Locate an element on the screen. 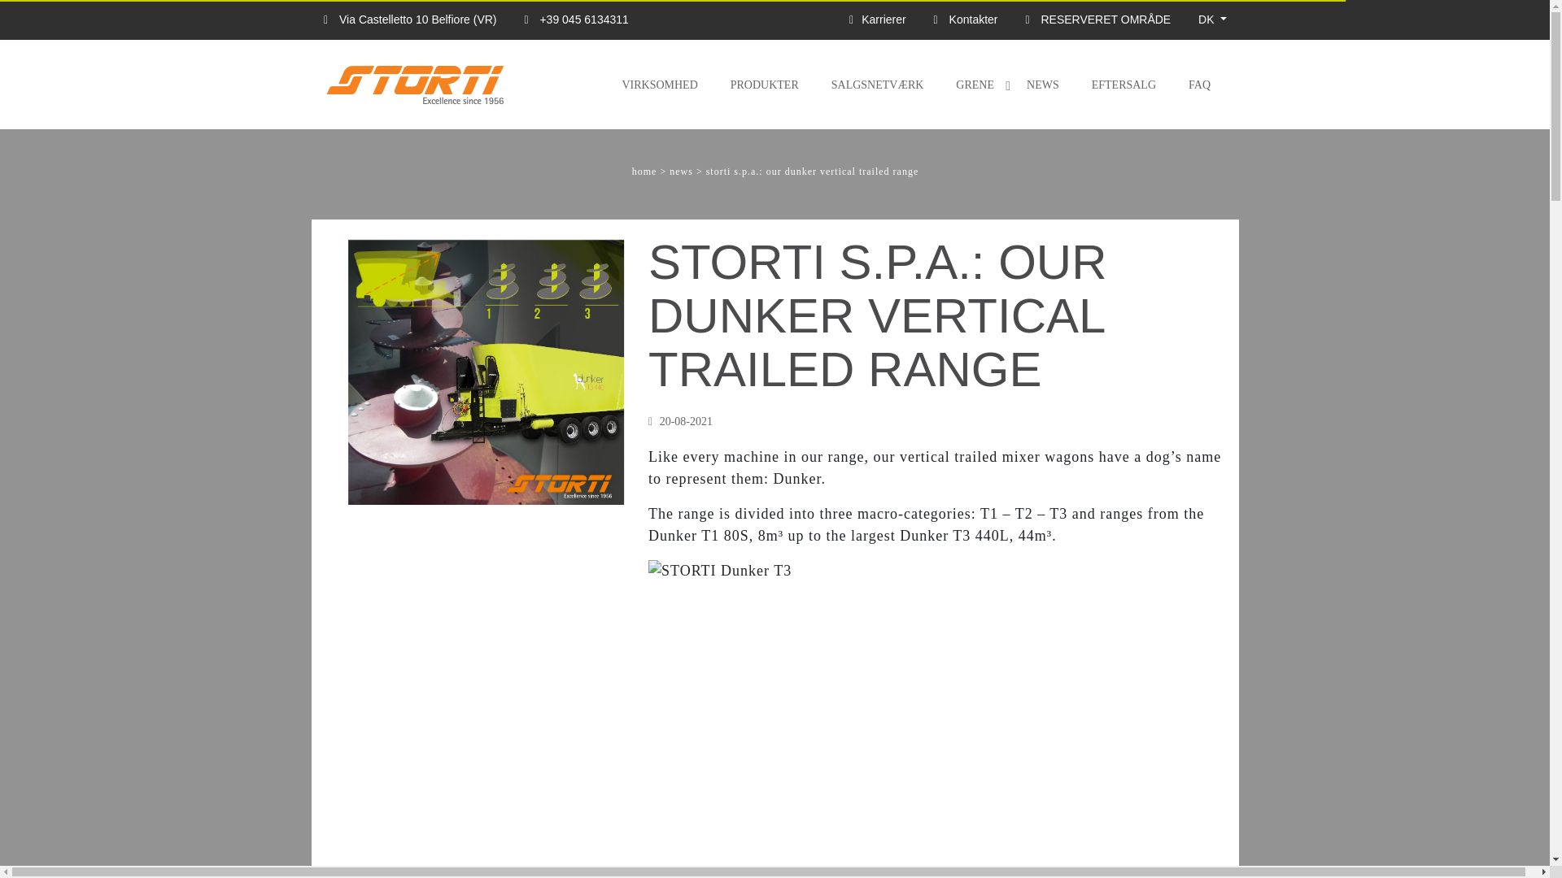  DK is located at coordinates (1003, 23).